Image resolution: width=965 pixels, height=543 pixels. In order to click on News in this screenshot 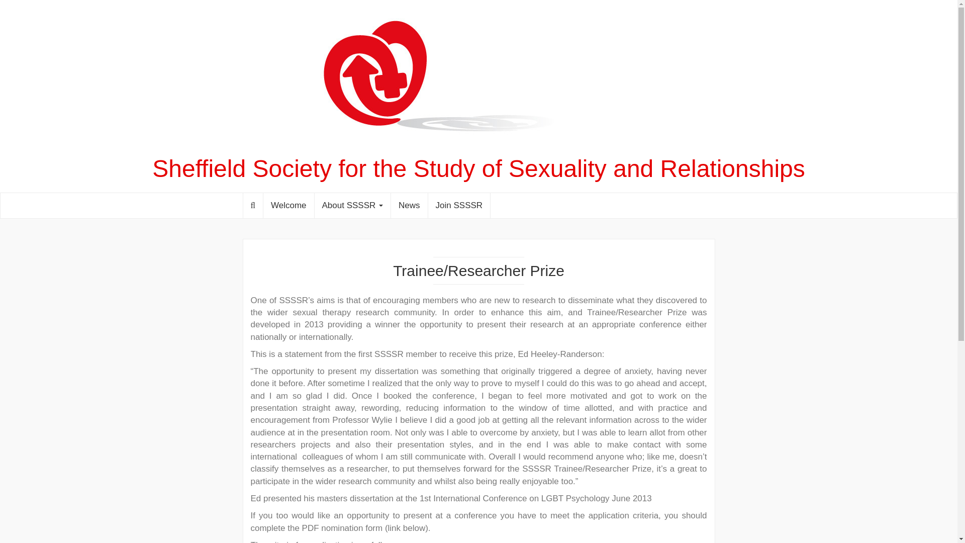, I will do `click(409, 206)`.